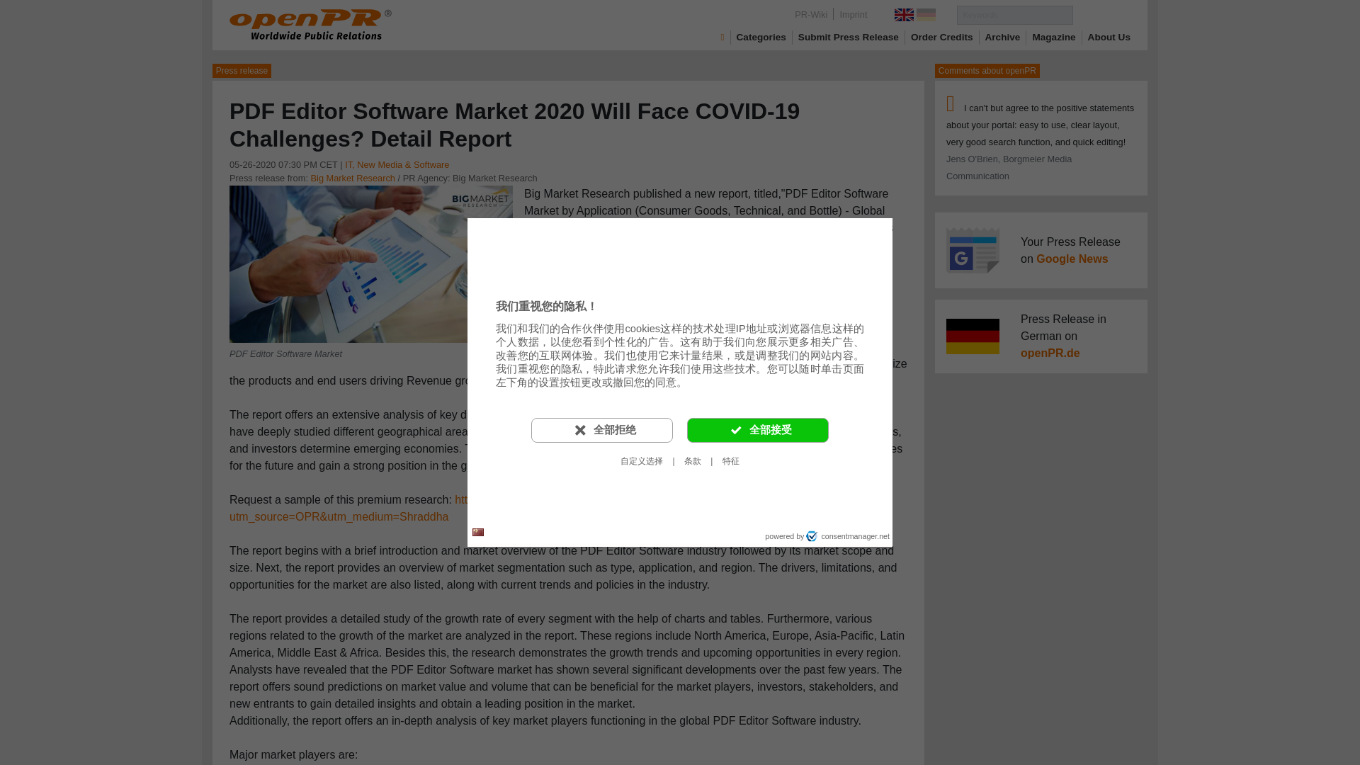  What do you see at coordinates (477, 531) in the screenshot?
I see `Language: zh` at bounding box center [477, 531].